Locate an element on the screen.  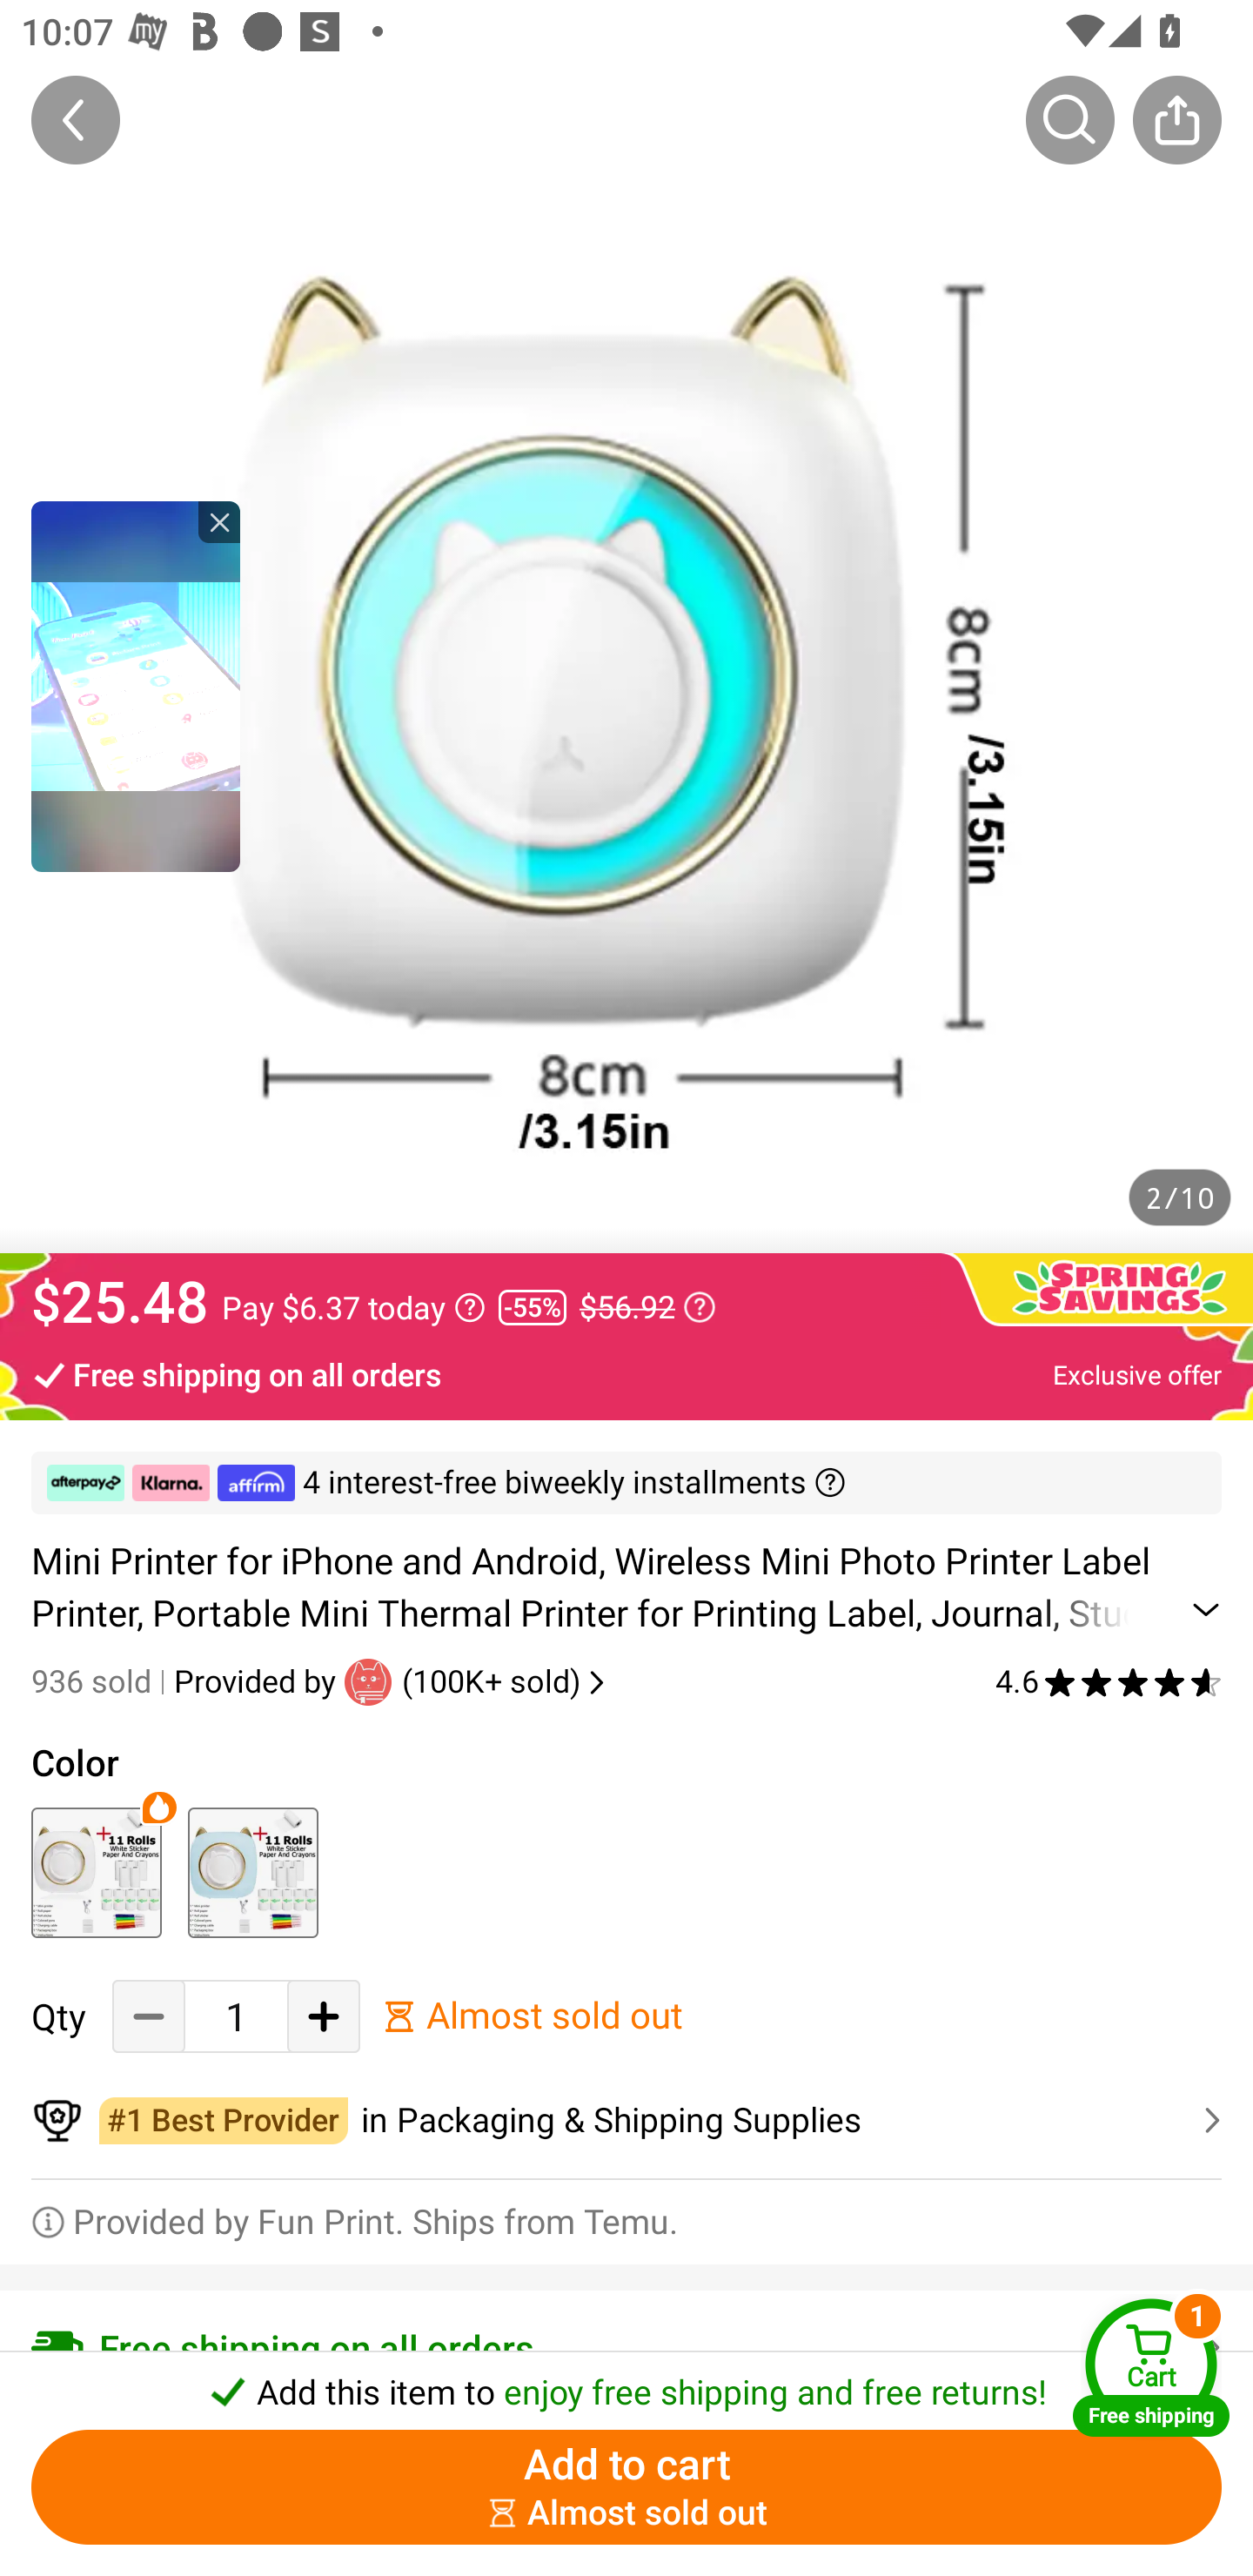
Add to cart ￼￼Almost sold out is located at coordinates (626, 2487).